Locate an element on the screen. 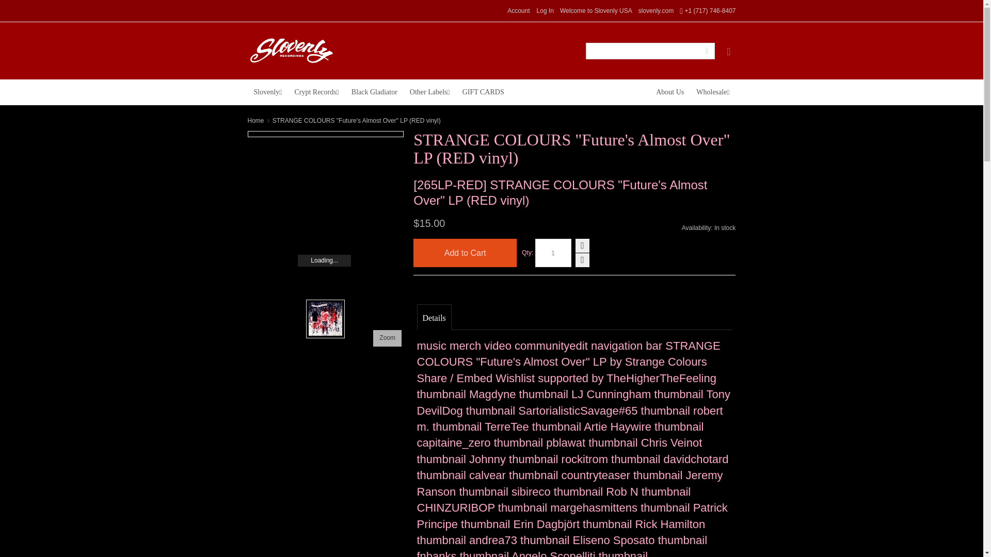 The image size is (991, 557). Black Gladiator is located at coordinates (374, 92).